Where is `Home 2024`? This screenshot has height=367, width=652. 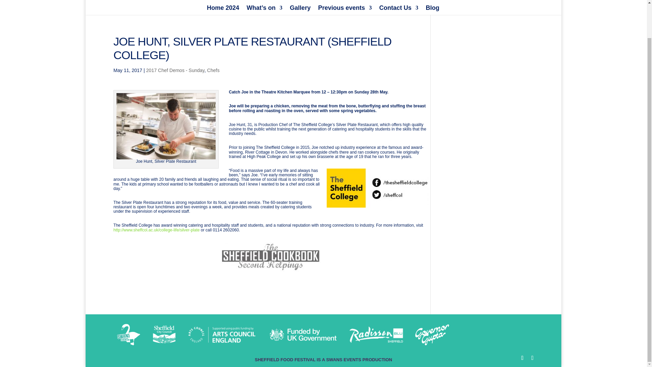
Home 2024 is located at coordinates (223, 10).